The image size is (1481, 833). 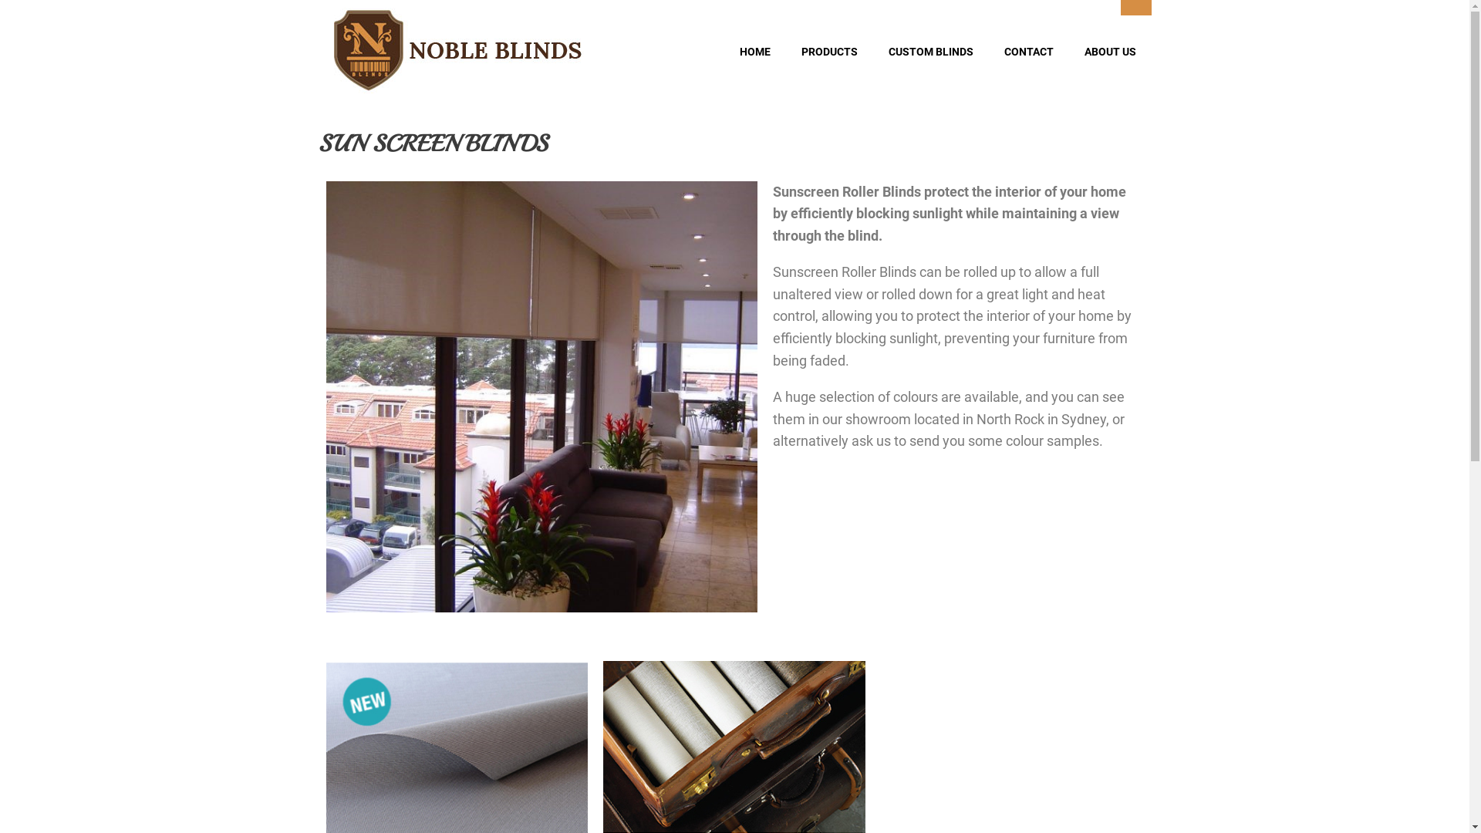 I want to click on CONTACT, so click(x=1029, y=52).